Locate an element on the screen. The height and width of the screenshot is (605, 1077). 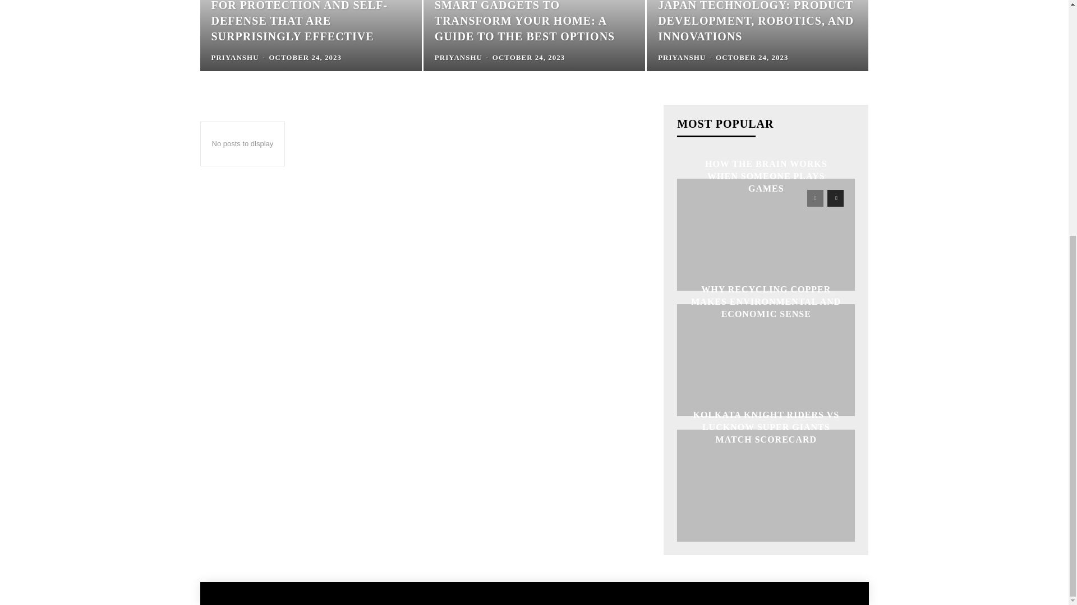
PRIYANSHU is located at coordinates (459, 57).